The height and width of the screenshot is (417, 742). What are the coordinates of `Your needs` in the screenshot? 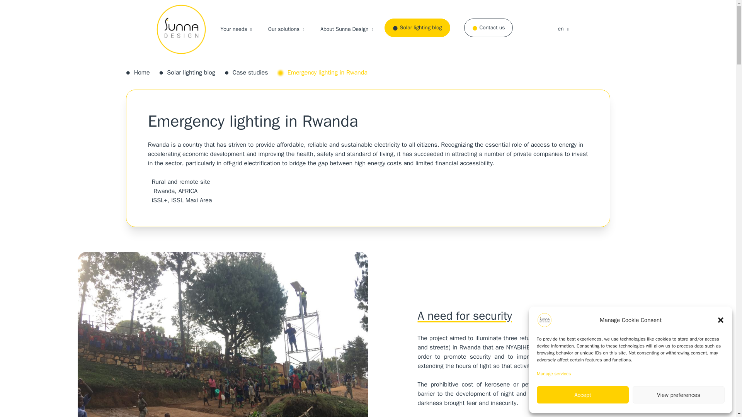 It's located at (233, 29).